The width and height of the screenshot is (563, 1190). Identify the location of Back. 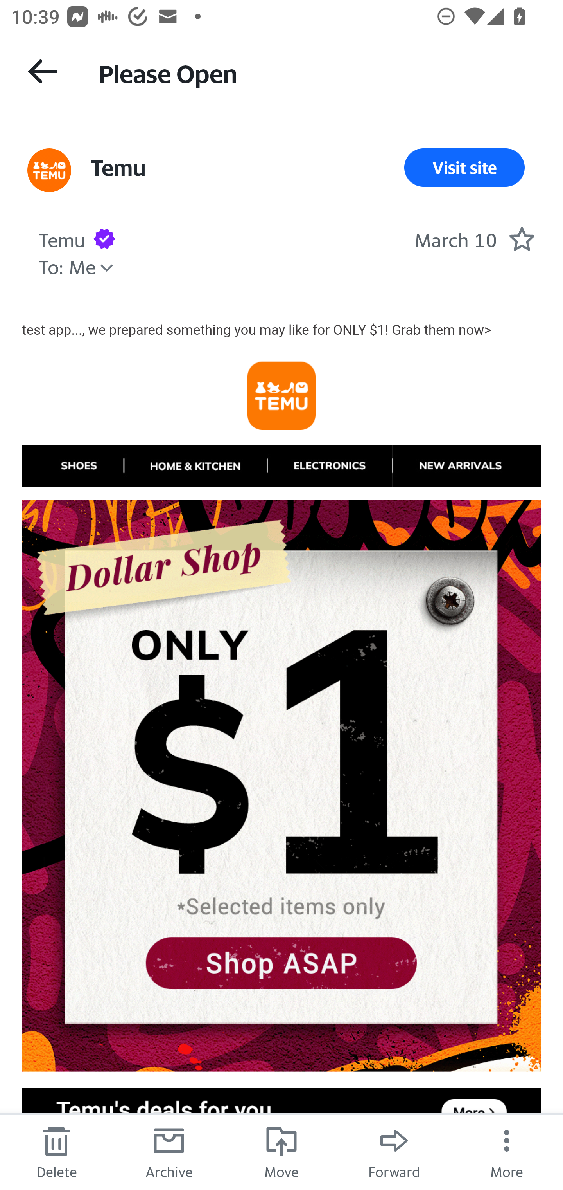
(42, 71).